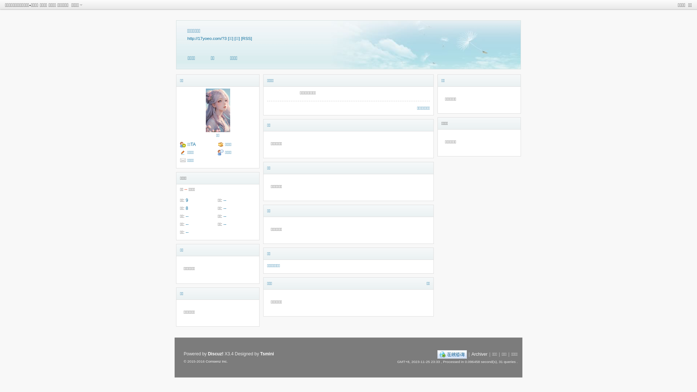 Image resolution: width=697 pixels, height=392 pixels. Describe the element at coordinates (187, 200) in the screenshot. I see `9` at that location.